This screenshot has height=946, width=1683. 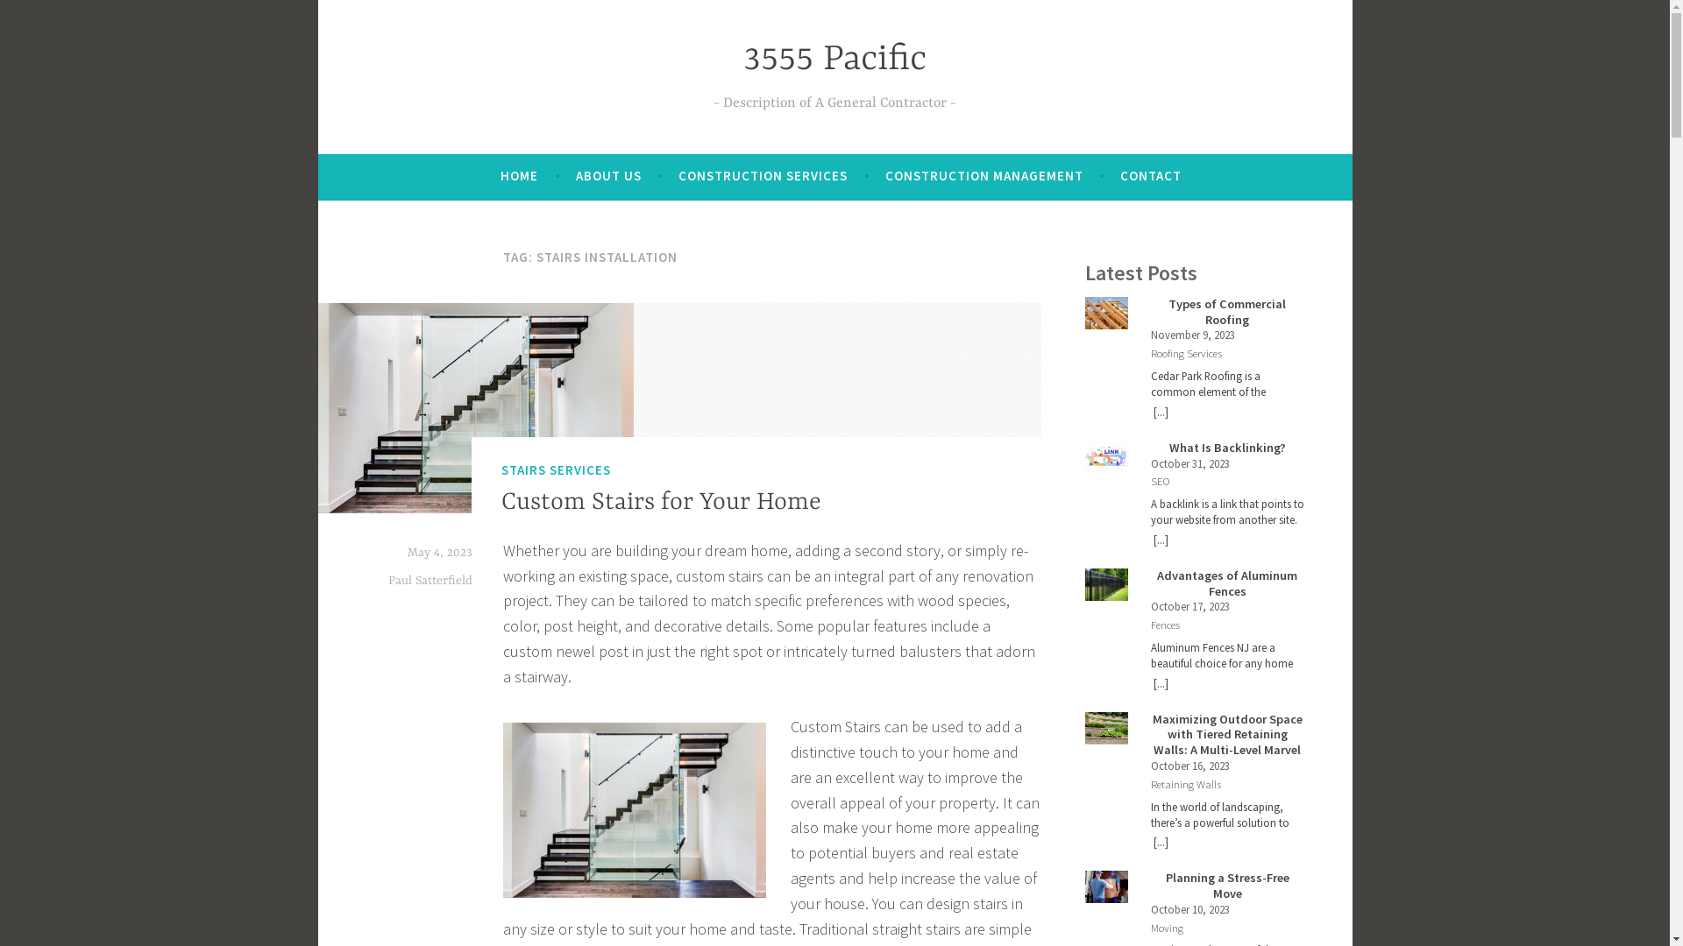 What do you see at coordinates (661, 503) in the screenshot?
I see `Custom Stairs for Your Home` at bounding box center [661, 503].